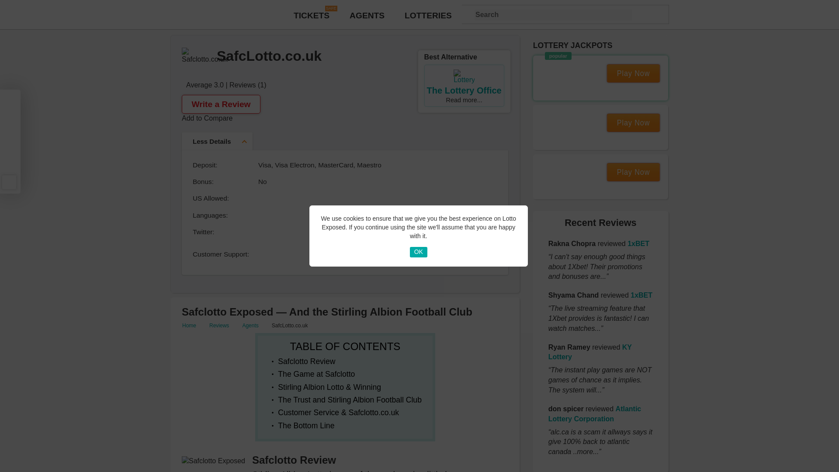  I want to click on The Game at Safclotto, so click(316, 374).